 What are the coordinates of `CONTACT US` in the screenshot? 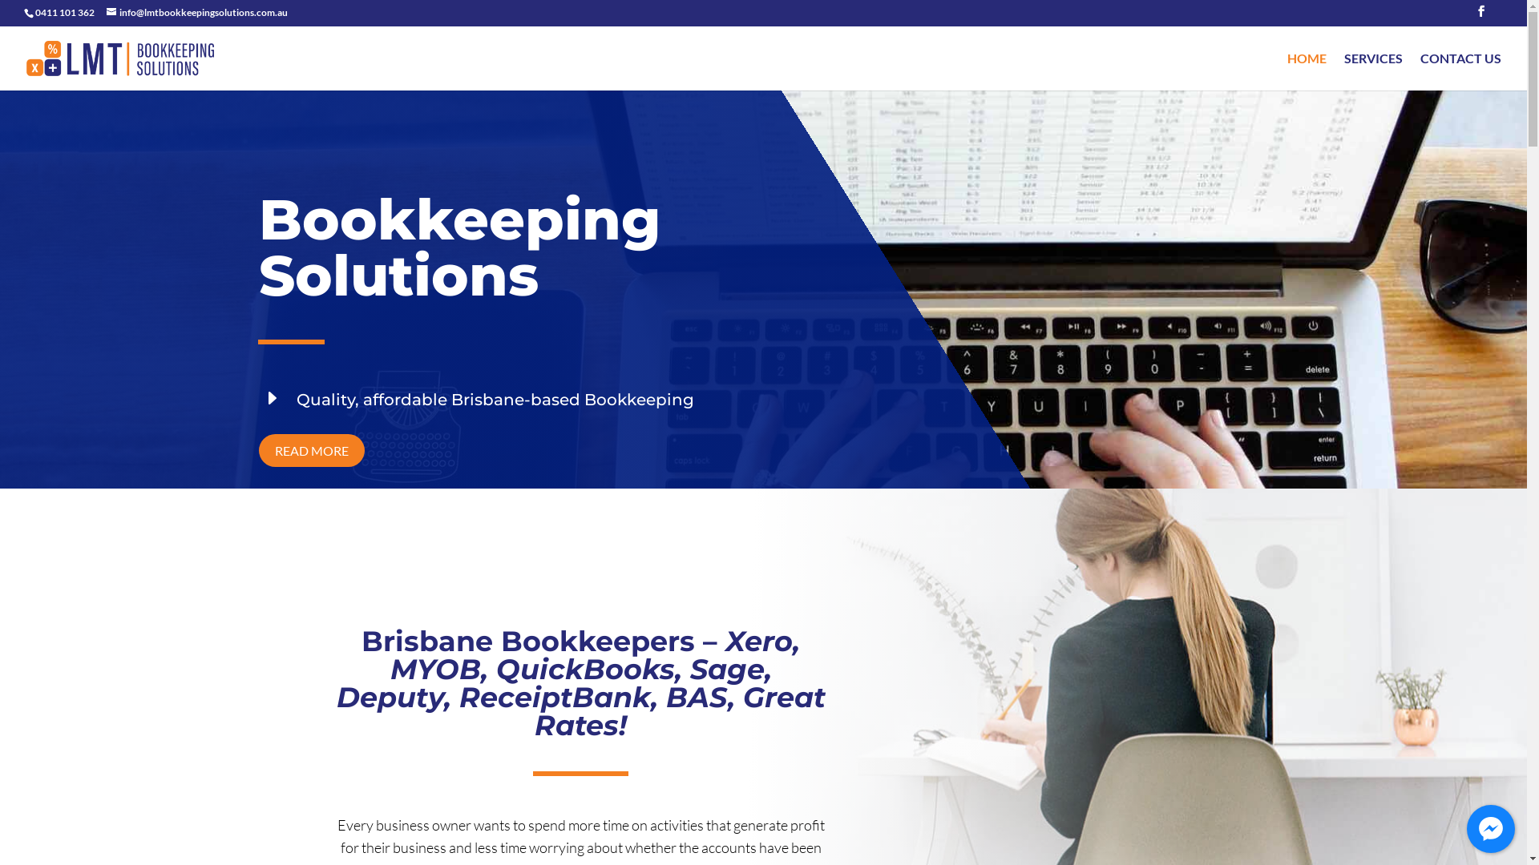 It's located at (1460, 72).